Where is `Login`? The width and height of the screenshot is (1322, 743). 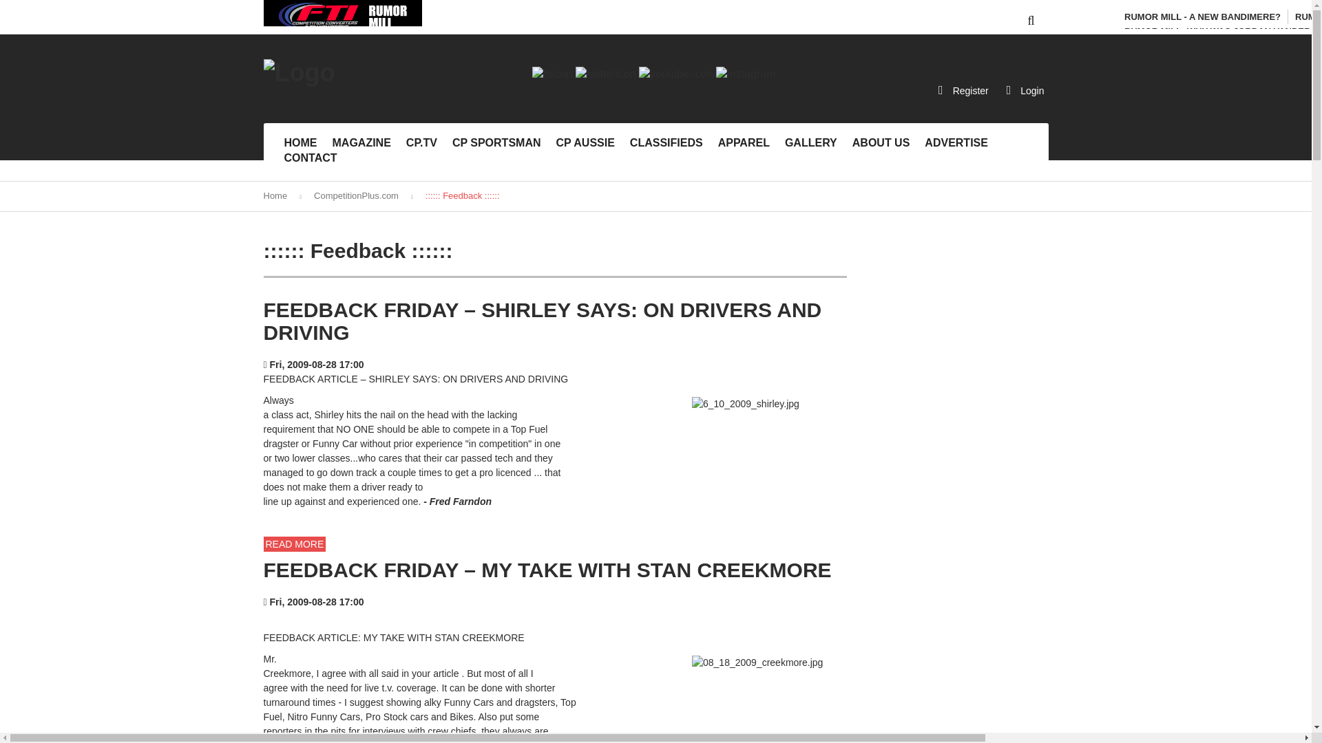
Login is located at coordinates (1025, 89).